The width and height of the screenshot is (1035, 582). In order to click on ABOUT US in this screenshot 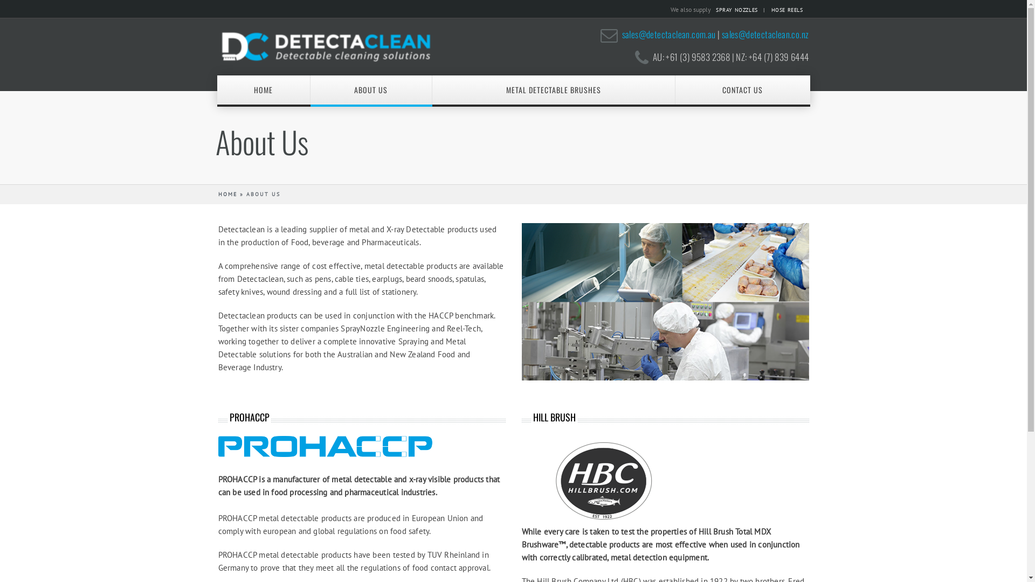, I will do `click(371, 90)`.